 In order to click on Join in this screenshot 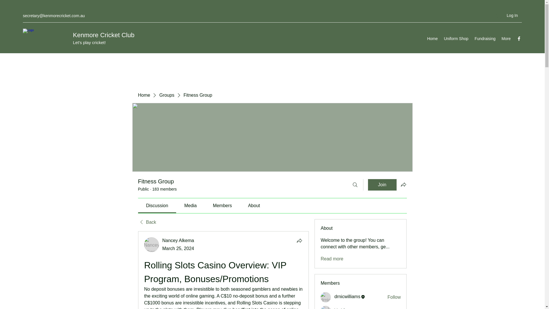, I will do `click(382, 185)`.